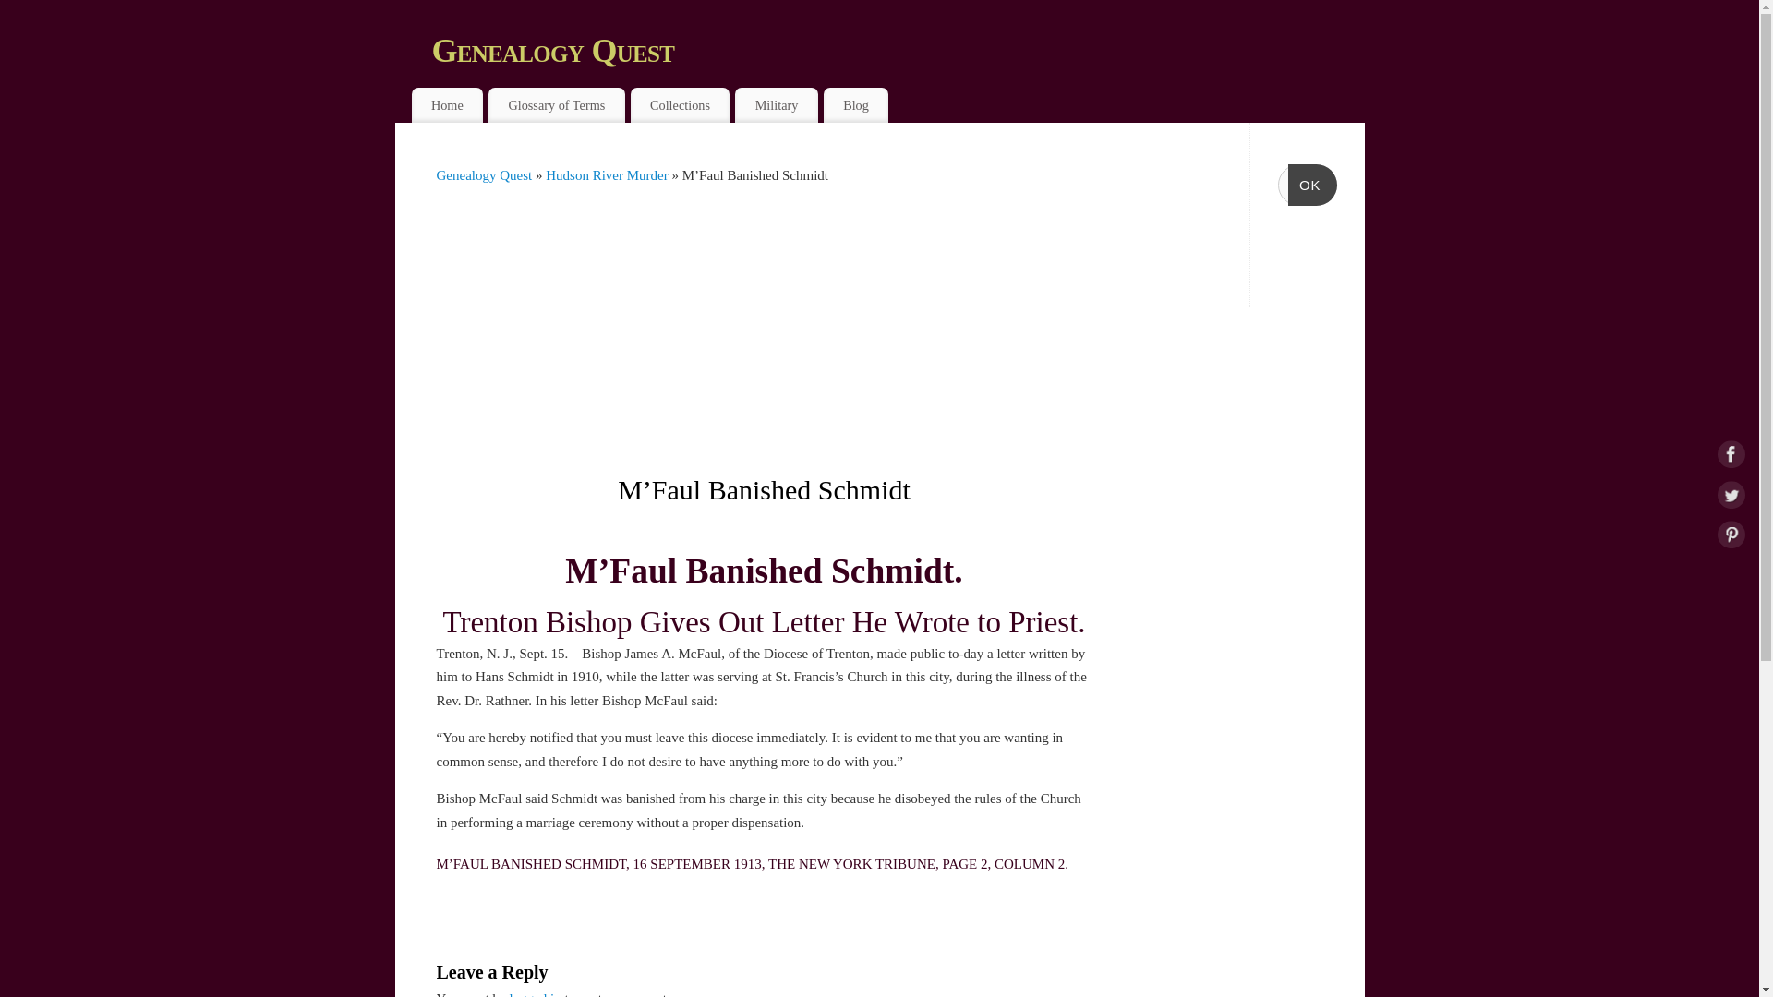  Describe the element at coordinates (484, 175) in the screenshot. I see `Genealogy Quest` at that location.